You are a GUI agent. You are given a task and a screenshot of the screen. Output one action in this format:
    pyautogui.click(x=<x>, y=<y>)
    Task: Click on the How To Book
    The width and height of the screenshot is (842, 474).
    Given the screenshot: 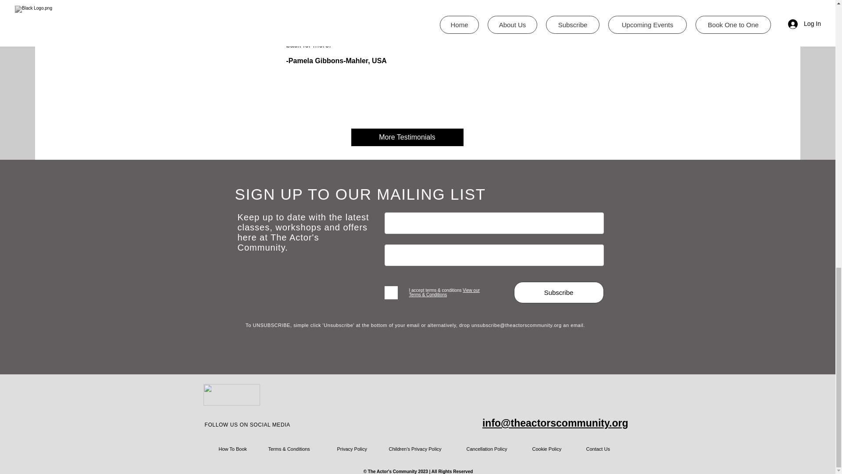 What is the action you would take?
    pyautogui.click(x=232, y=449)
    